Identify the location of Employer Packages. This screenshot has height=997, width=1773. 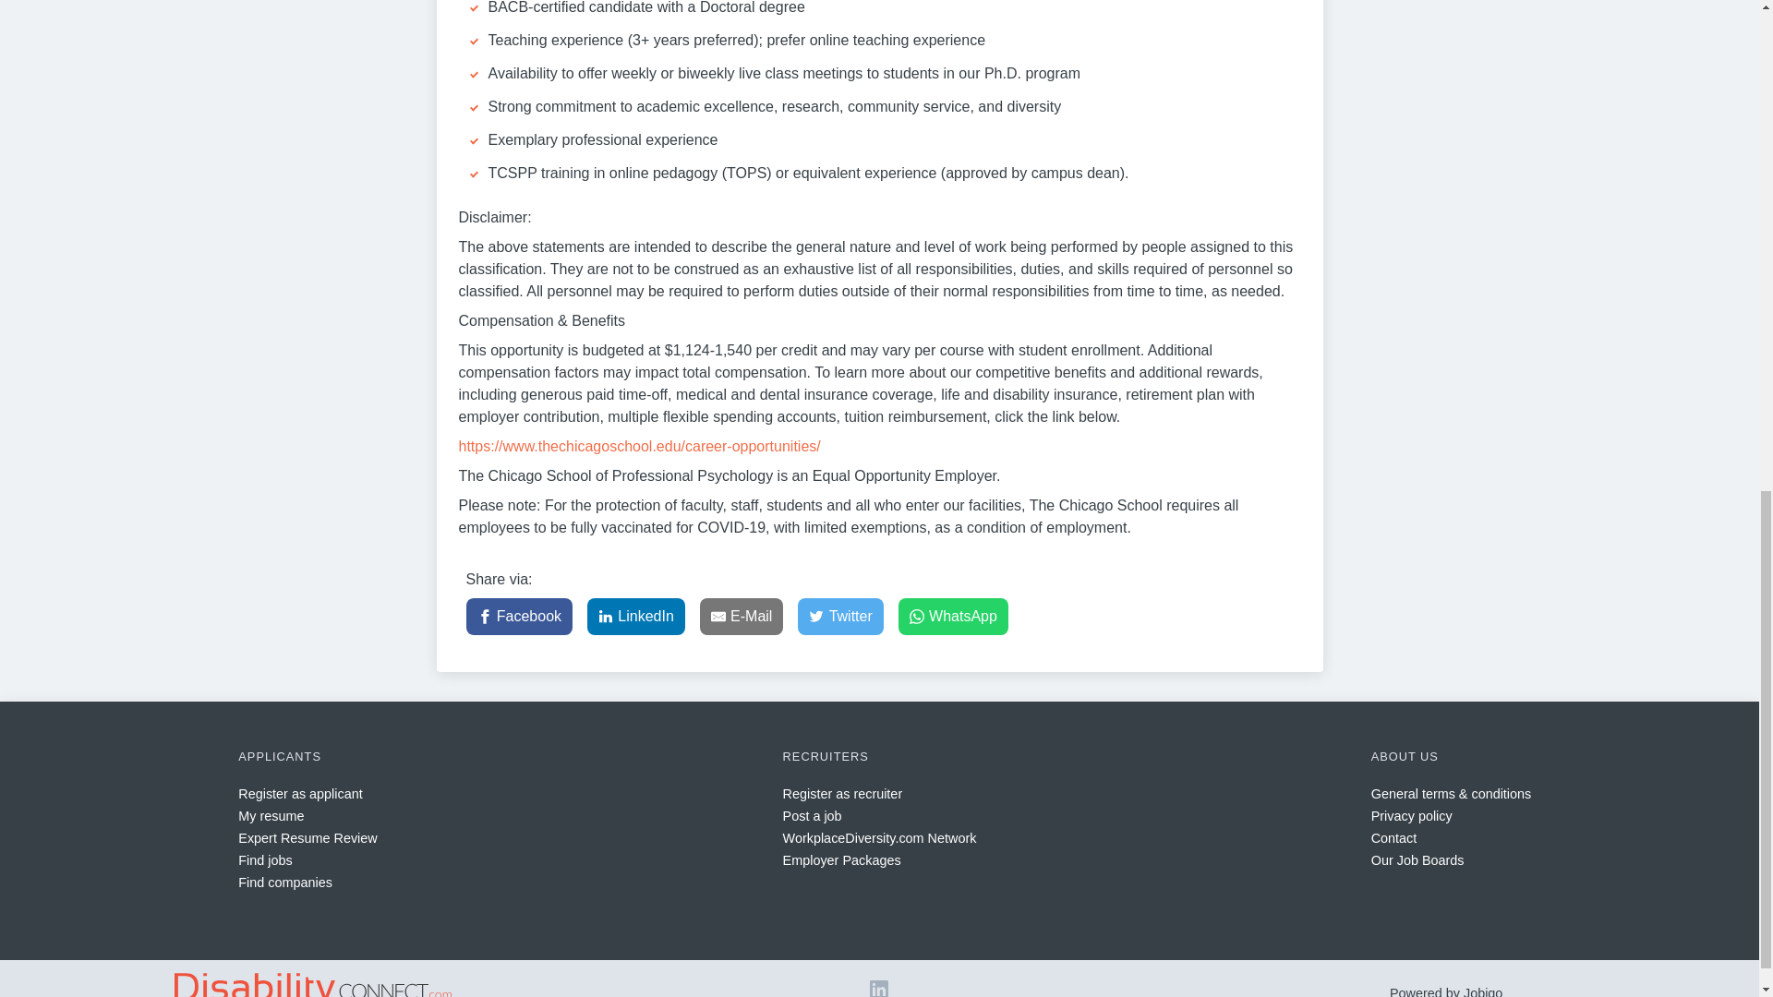
(842, 860).